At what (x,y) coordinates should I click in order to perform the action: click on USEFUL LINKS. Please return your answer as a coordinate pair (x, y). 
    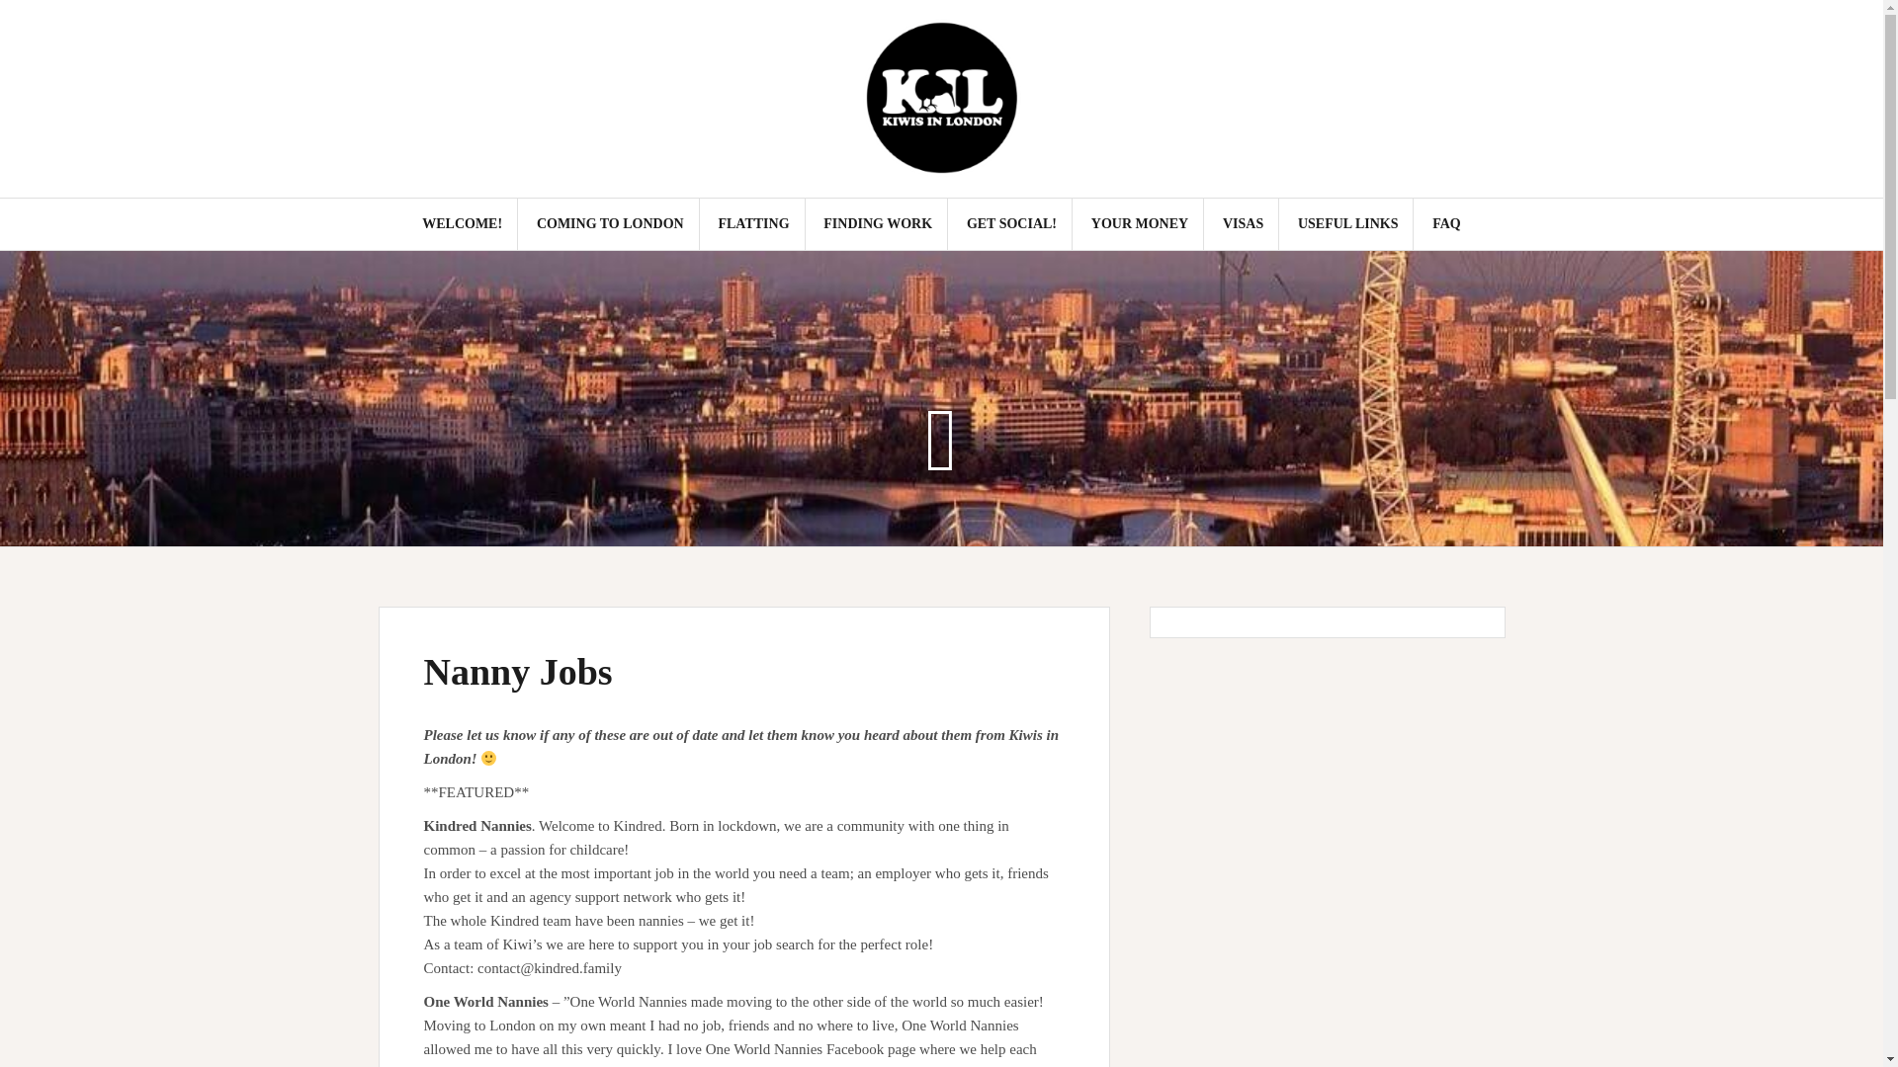
    Looking at the image, I should click on (1348, 223).